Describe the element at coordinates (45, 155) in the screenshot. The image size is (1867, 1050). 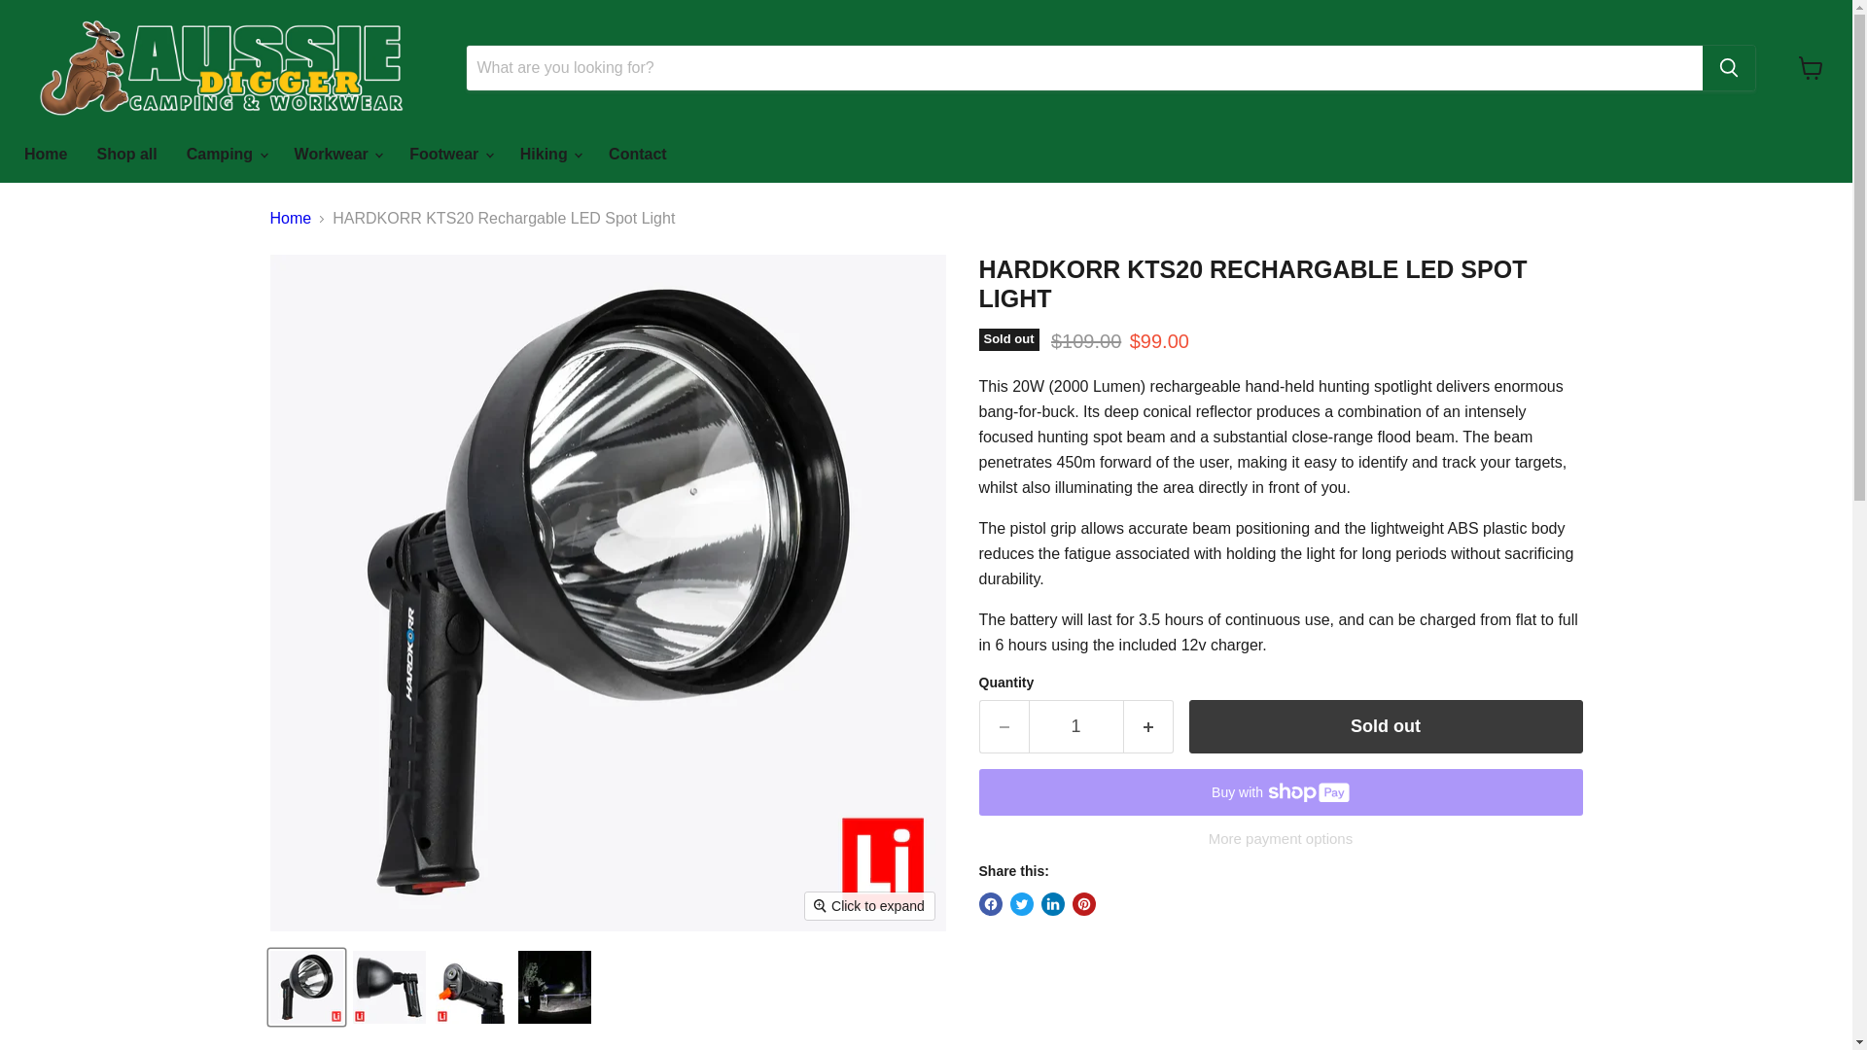
I see `Home` at that location.